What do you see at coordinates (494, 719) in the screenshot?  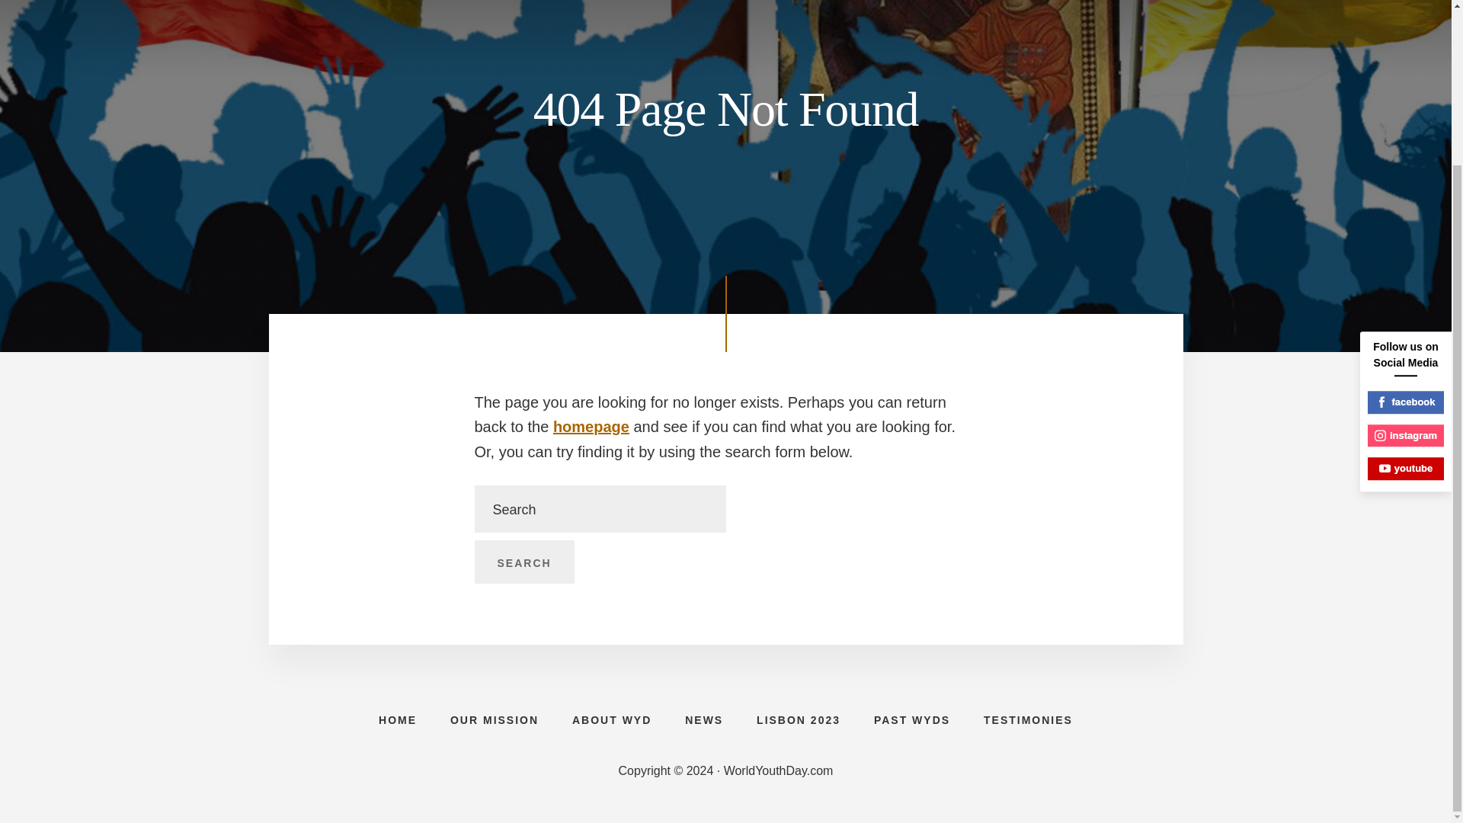 I see `OUR MISSION` at bounding box center [494, 719].